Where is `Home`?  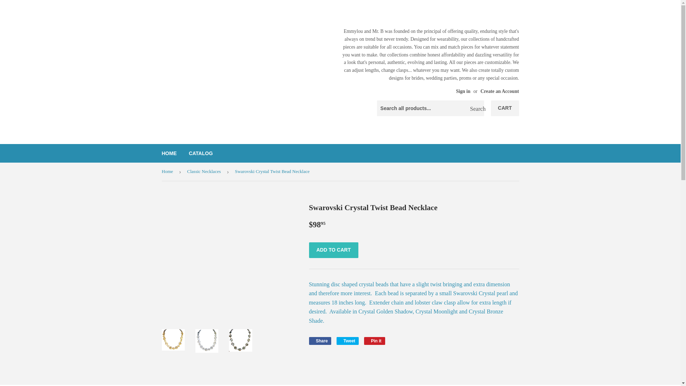 Home is located at coordinates (463, 91).